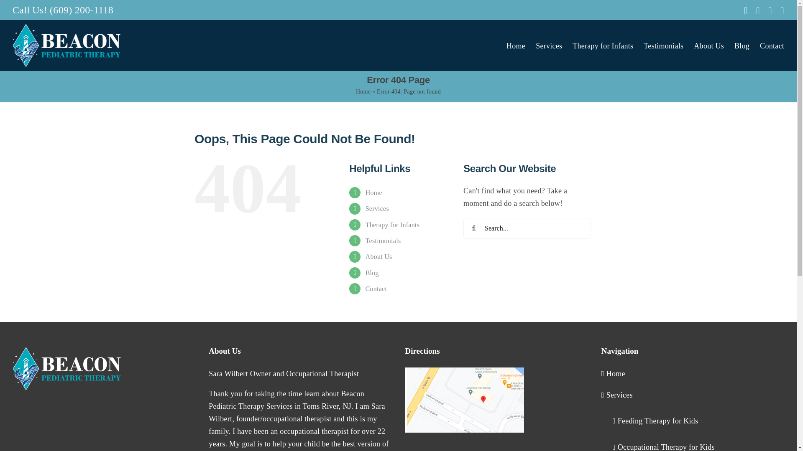 This screenshot has width=803, height=451. I want to click on Services, so click(377, 208).